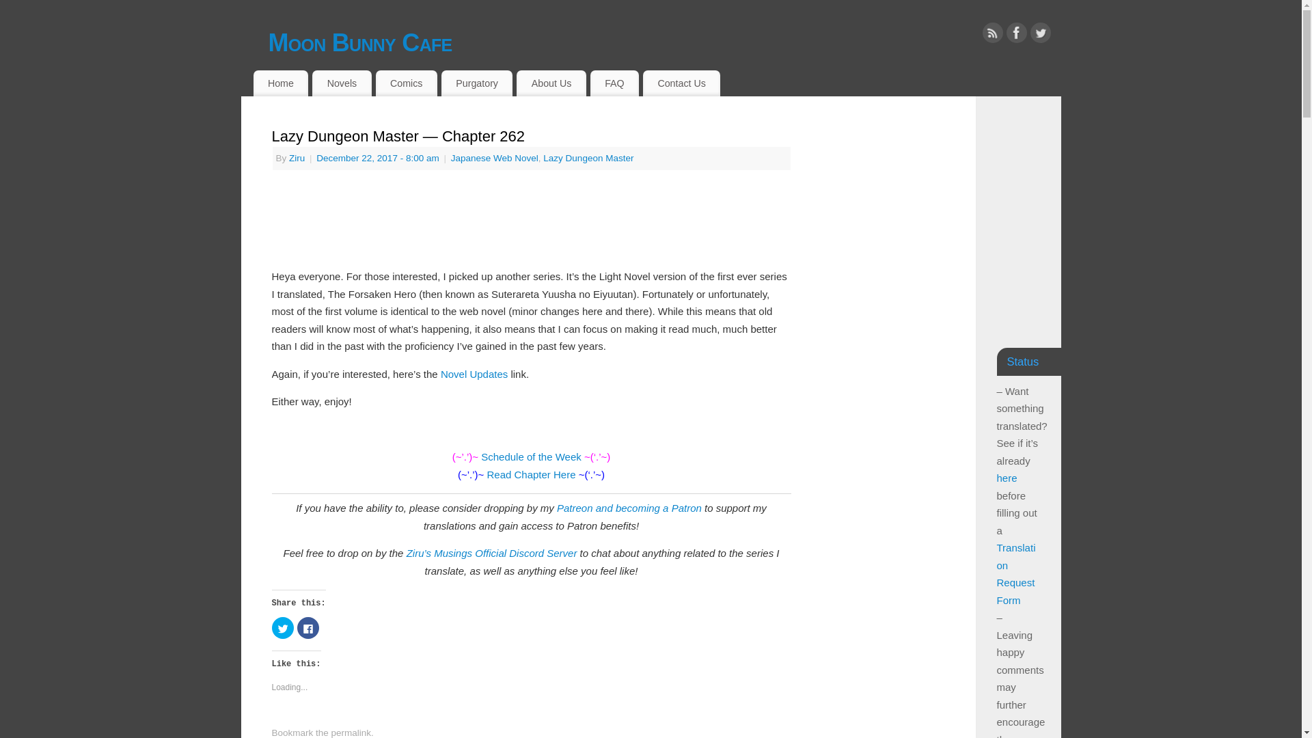 The width and height of the screenshot is (1312, 738). What do you see at coordinates (474, 374) in the screenshot?
I see `Novel Updates` at bounding box center [474, 374].